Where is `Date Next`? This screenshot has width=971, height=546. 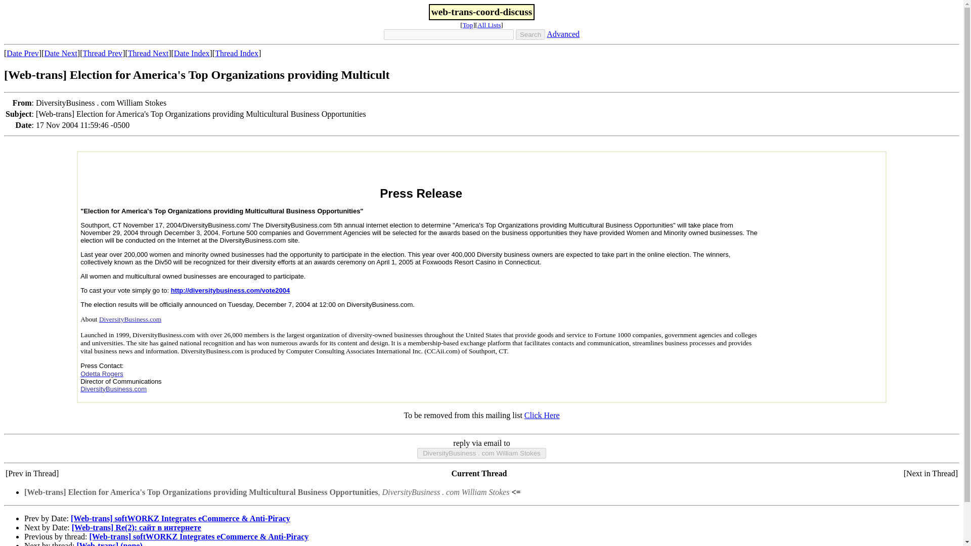
Date Next is located at coordinates (61, 54).